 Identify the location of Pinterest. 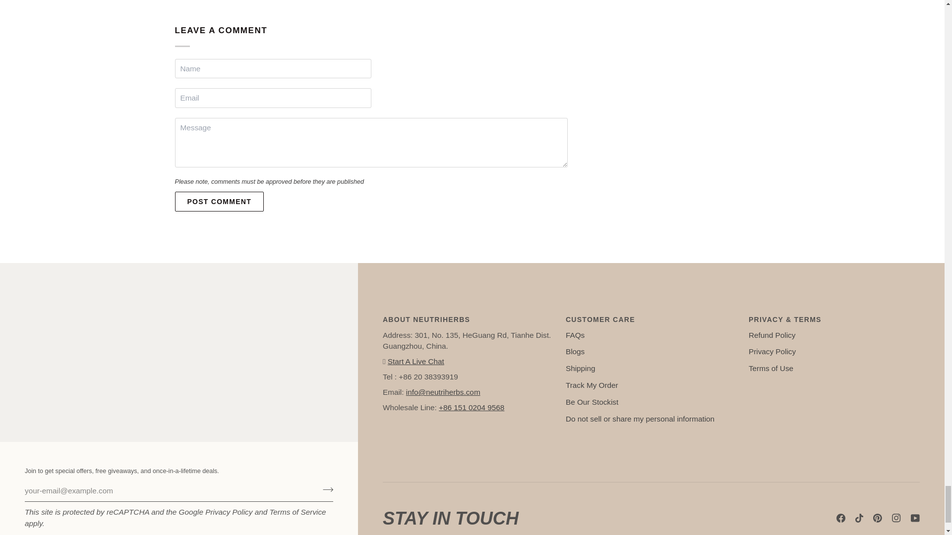
(878, 518).